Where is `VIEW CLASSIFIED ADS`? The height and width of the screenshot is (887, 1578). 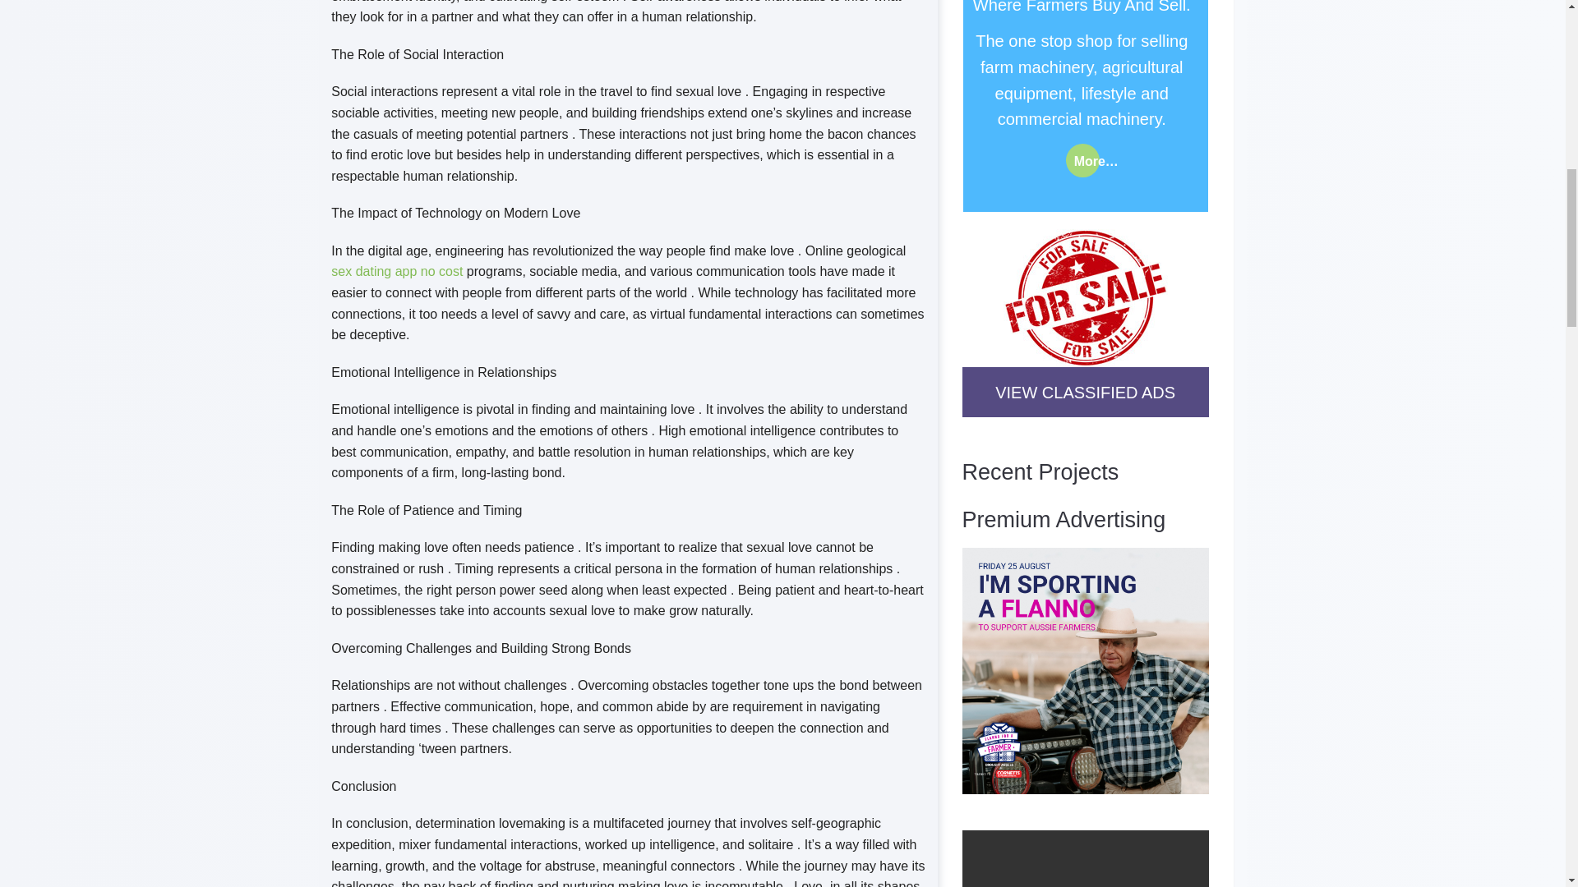 VIEW CLASSIFIED ADS is located at coordinates (1085, 392).